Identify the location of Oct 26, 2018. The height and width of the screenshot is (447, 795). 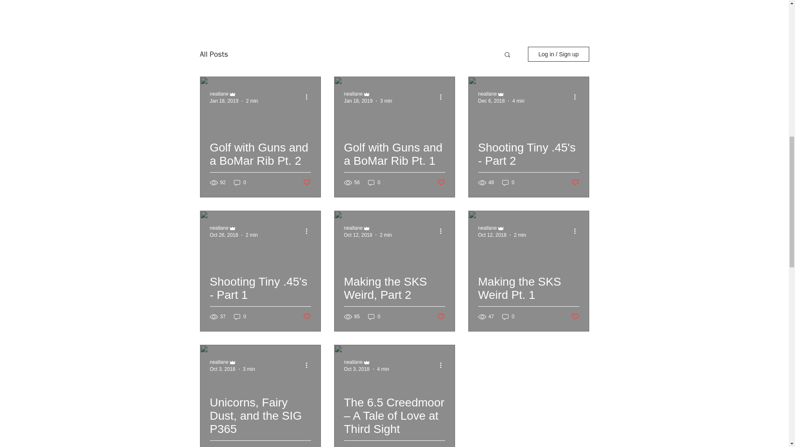
(224, 235).